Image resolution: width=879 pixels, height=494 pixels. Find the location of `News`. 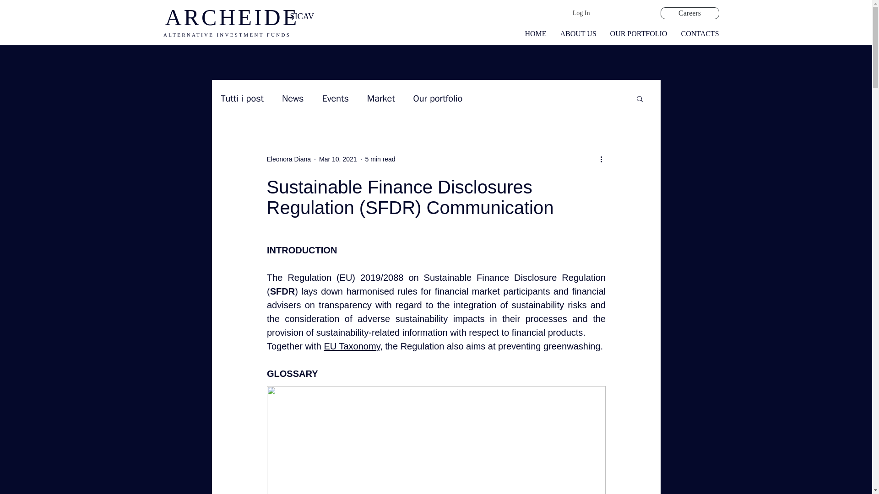

News is located at coordinates (293, 98).